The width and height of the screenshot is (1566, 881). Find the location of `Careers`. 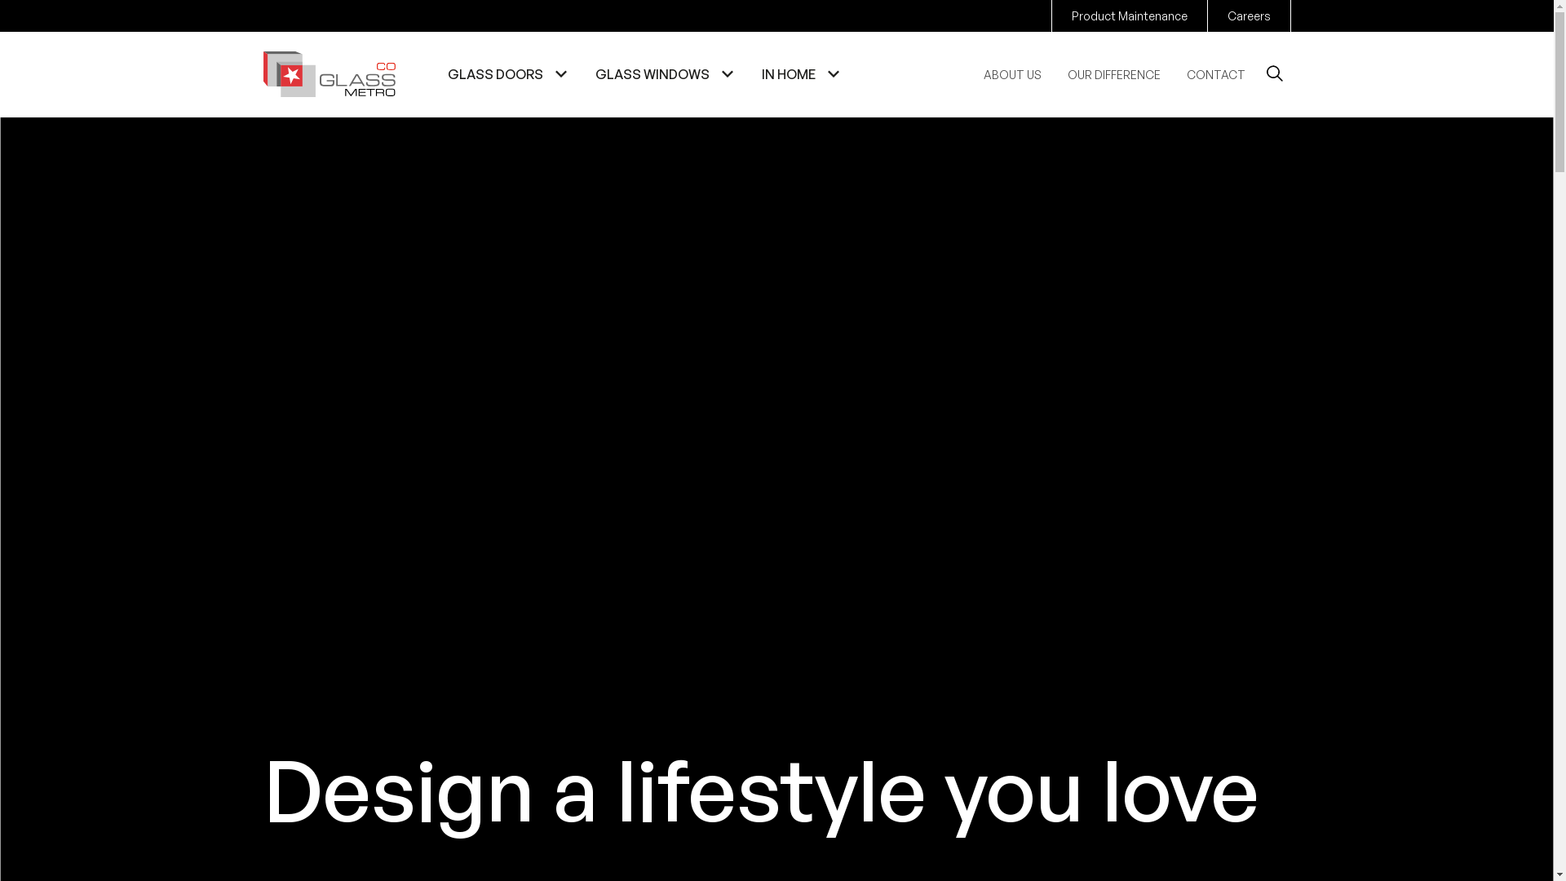

Careers is located at coordinates (1248, 16).